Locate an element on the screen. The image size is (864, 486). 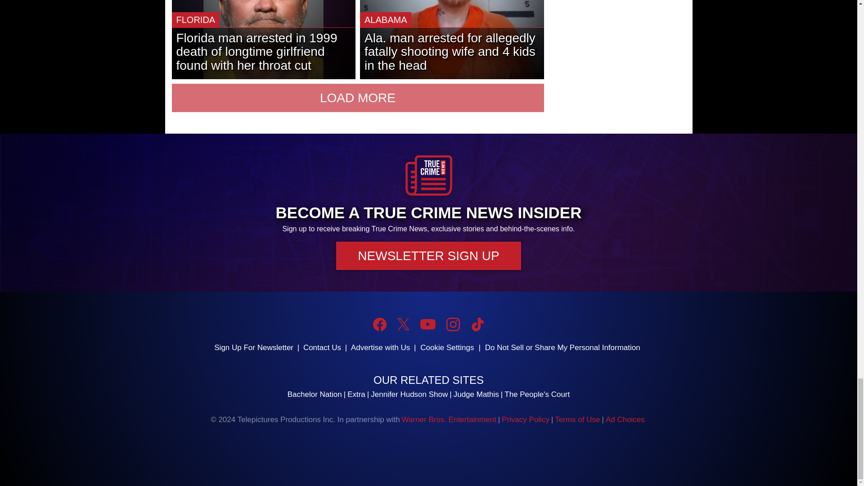
Twitter is located at coordinates (403, 324).